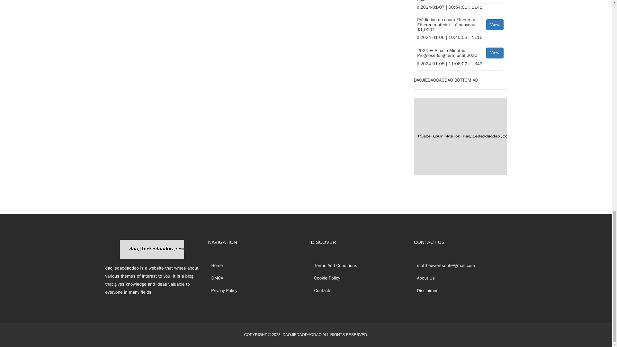  I want to click on Terms And Conditions, so click(334, 265).